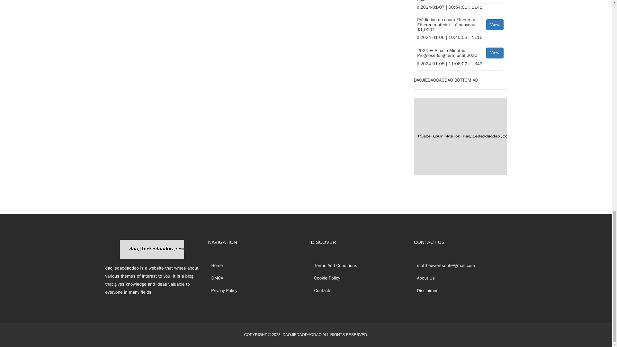  I want to click on Terms And Conditions, so click(334, 265).